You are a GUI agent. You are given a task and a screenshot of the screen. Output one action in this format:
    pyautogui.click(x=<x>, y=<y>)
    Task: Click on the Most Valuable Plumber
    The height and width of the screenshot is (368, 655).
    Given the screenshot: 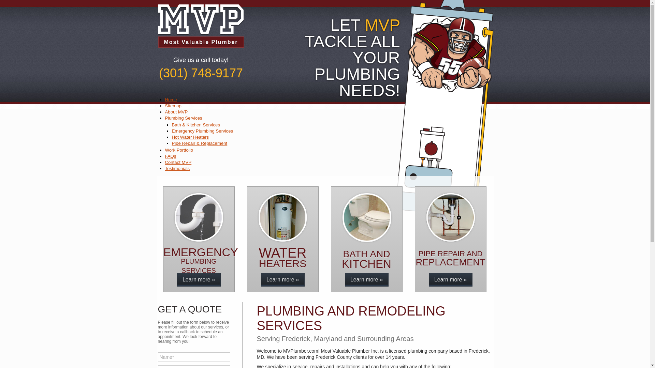 What is the action you would take?
    pyautogui.click(x=201, y=24)
    